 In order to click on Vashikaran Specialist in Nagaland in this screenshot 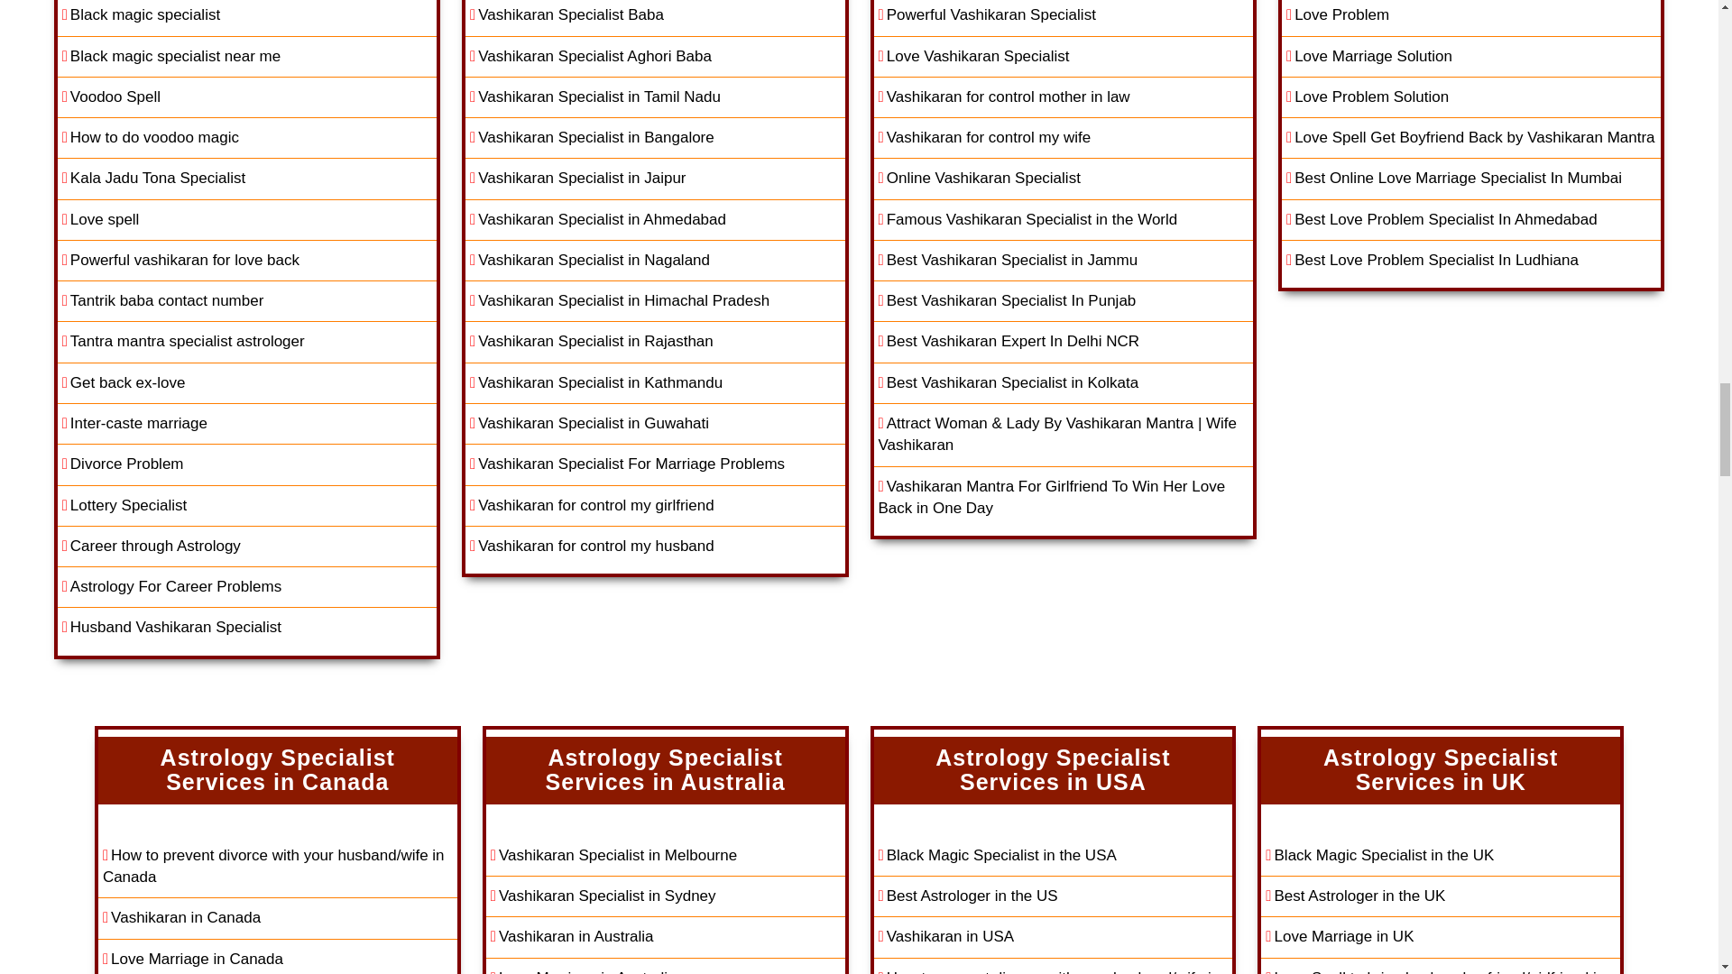, I will do `click(655, 261)`.